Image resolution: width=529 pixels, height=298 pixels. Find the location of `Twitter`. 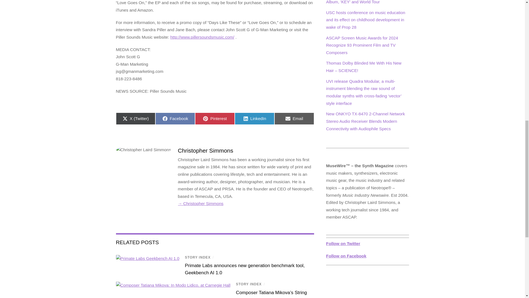

Twitter is located at coordinates (255, 119).